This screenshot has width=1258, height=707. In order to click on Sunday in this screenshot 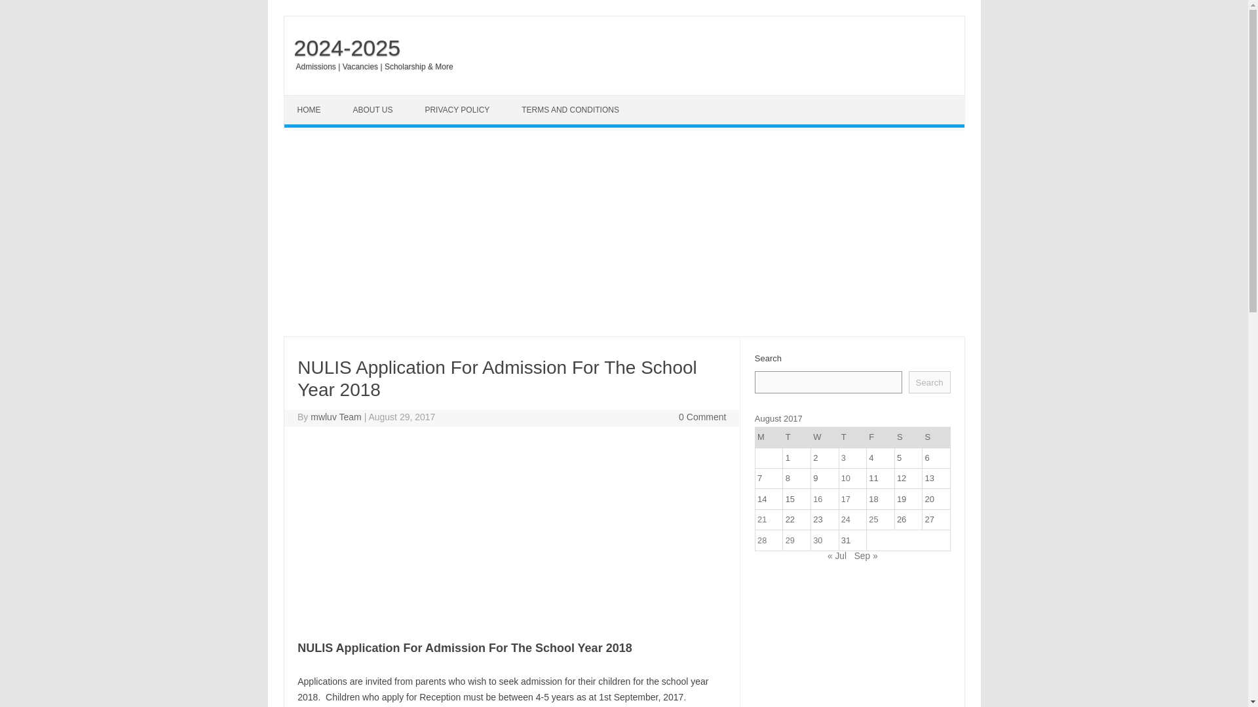, I will do `click(936, 437)`.